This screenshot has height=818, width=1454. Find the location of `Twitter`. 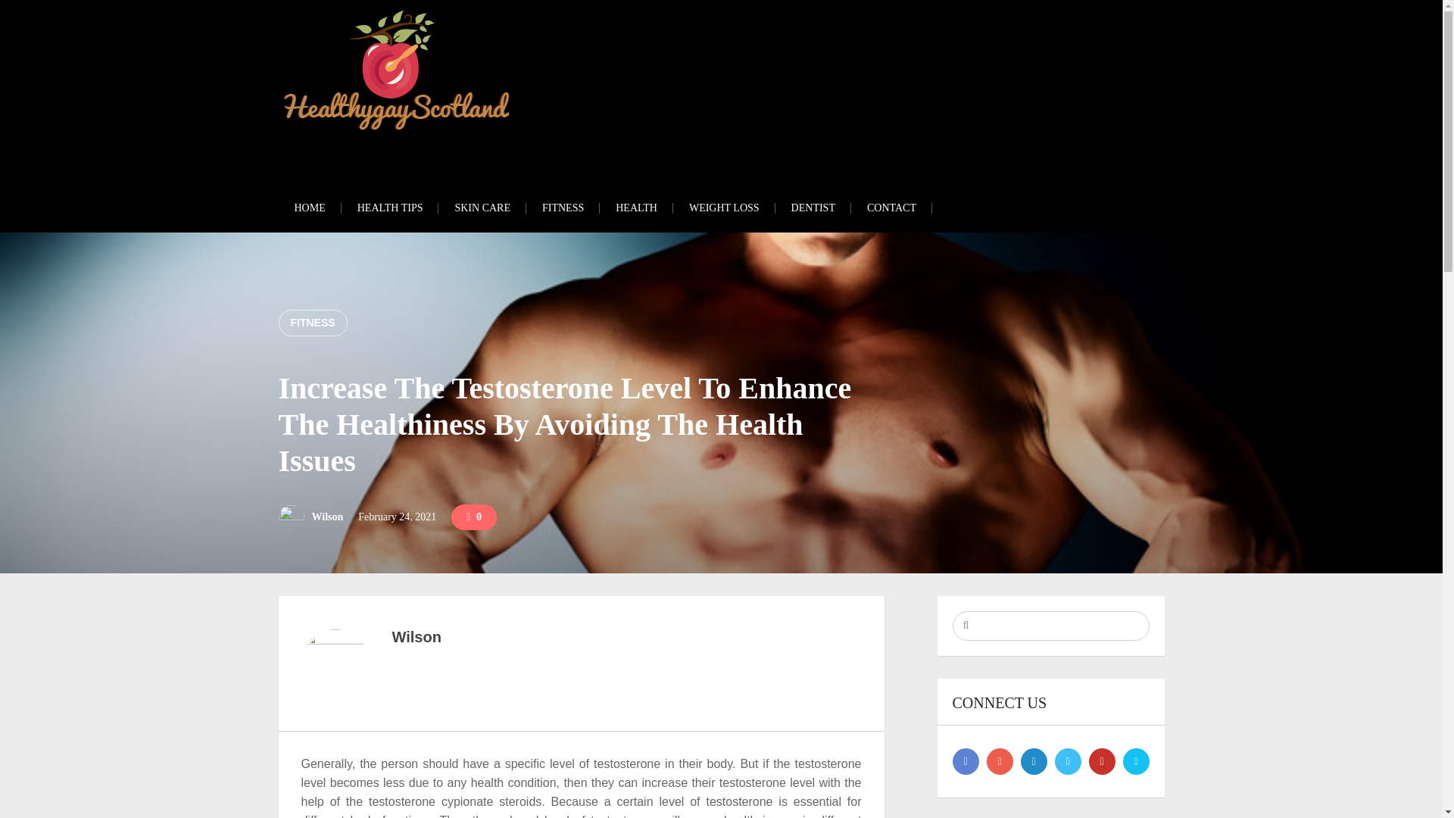

Twitter is located at coordinates (1067, 761).